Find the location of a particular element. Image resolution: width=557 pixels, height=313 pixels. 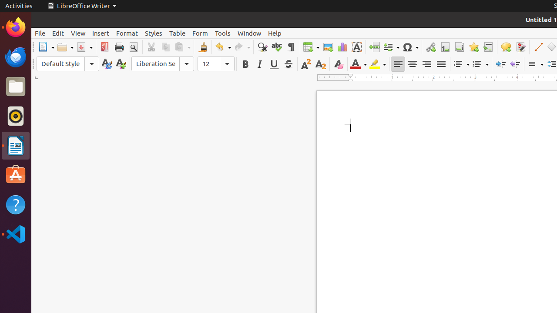

Visual Studio Code is located at coordinates (16, 234).